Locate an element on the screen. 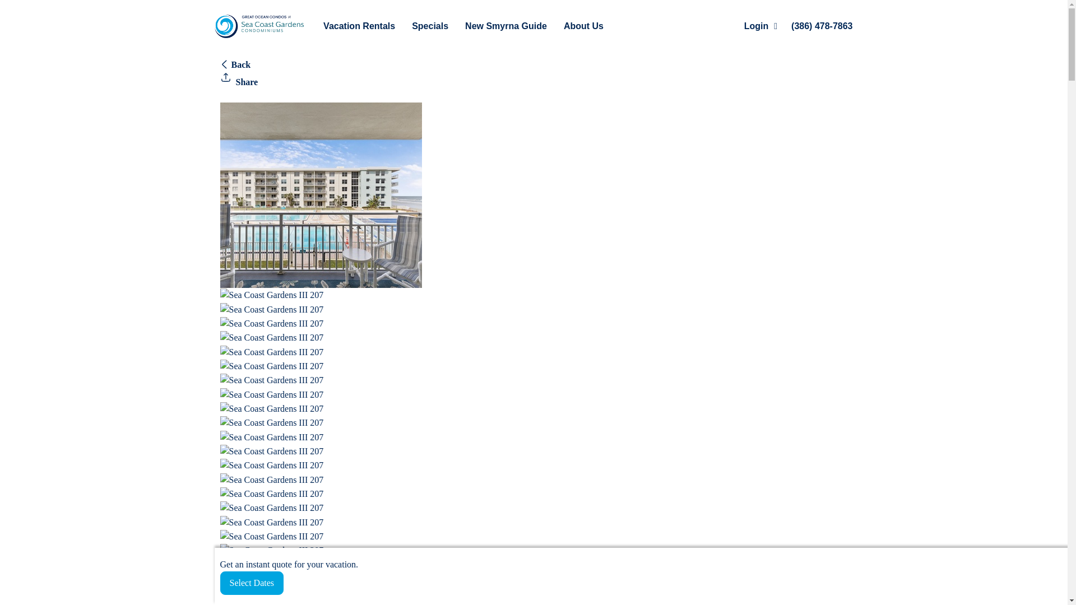  Select Dates is located at coordinates (251, 583).